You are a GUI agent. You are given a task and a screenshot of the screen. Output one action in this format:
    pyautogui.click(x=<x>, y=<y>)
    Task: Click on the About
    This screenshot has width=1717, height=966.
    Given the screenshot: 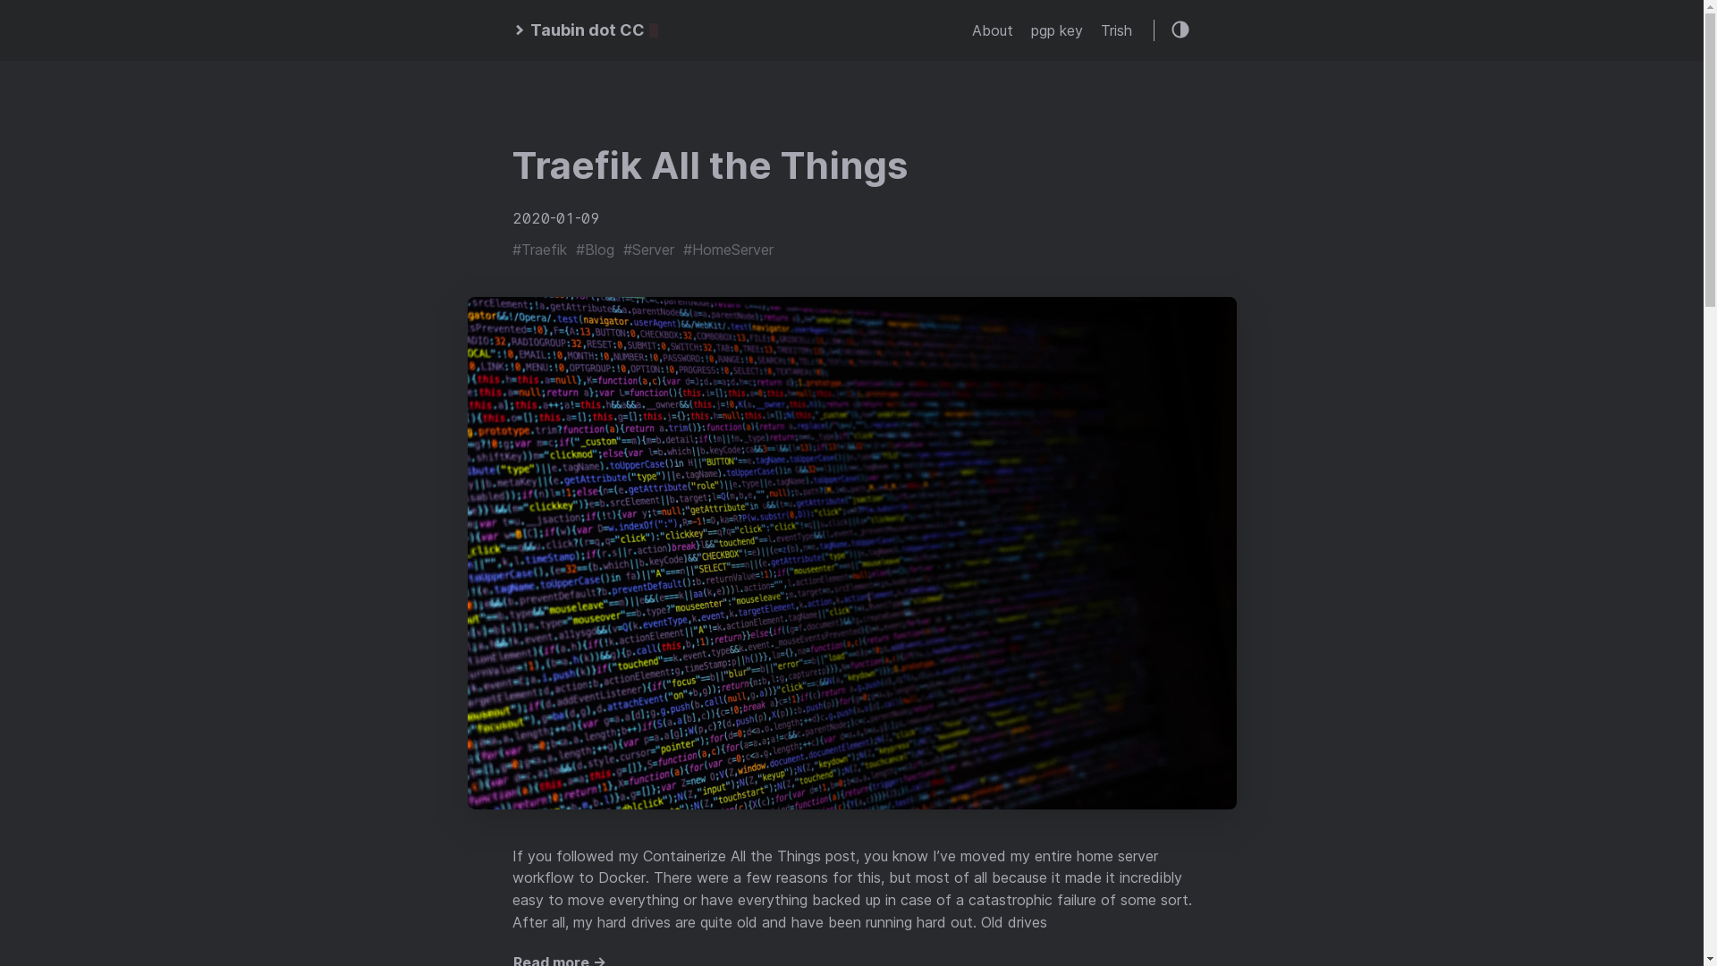 What is the action you would take?
    pyautogui.click(x=992, y=30)
    